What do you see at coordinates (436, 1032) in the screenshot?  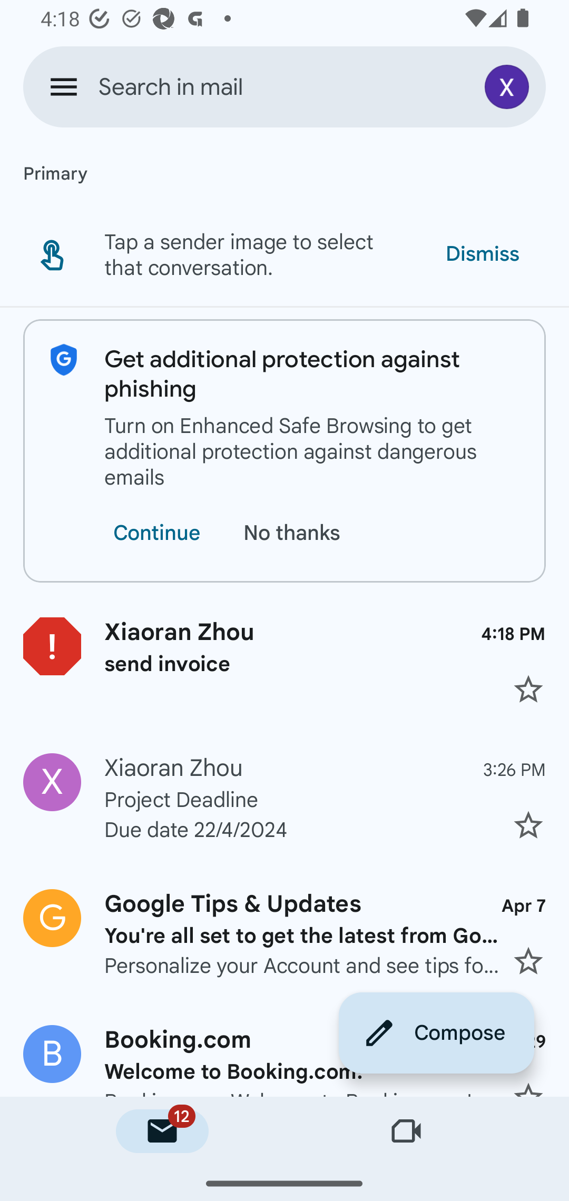 I see `Compose` at bounding box center [436, 1032].